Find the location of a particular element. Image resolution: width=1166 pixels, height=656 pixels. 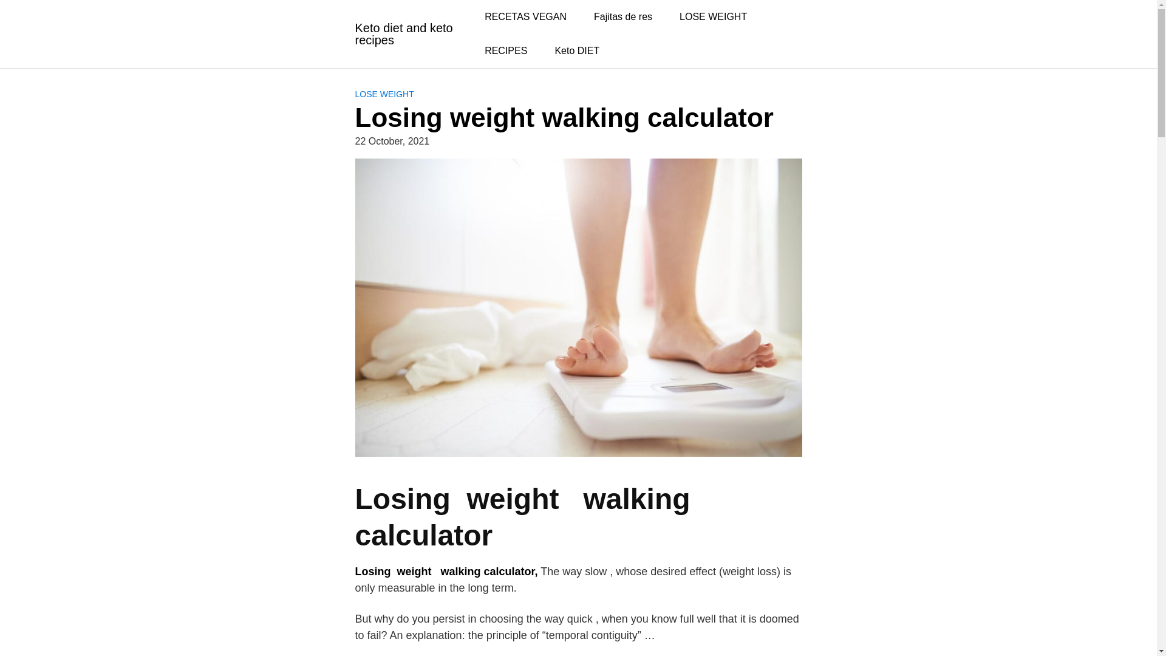

Fajitas de res is located at coordinates (623, 17).